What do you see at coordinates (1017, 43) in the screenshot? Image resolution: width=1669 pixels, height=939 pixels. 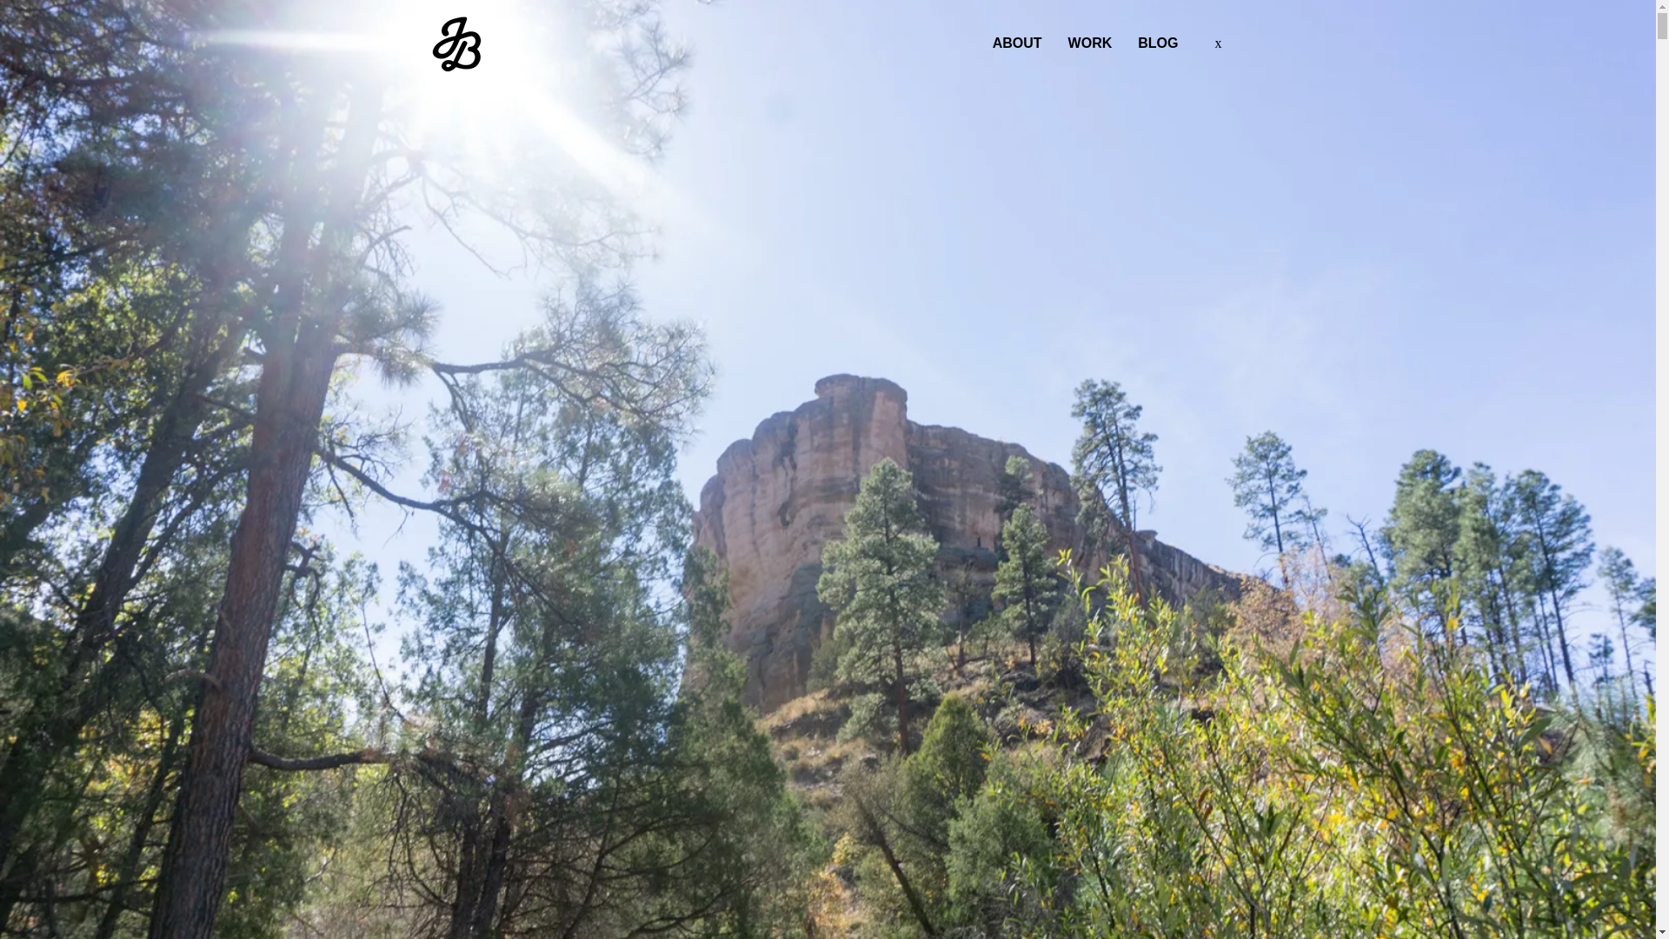 I see `ABOUT` at bounding box center [1017, 43].